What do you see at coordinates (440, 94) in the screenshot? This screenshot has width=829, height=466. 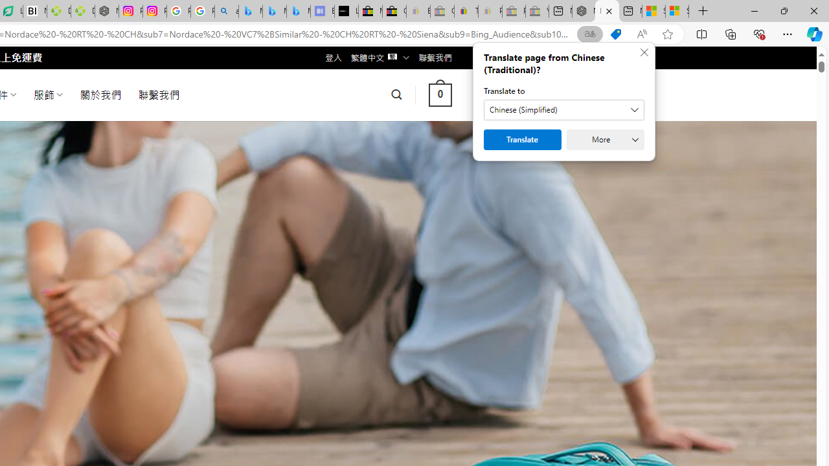 I see `  0  ` at bounding box center [440, 94].